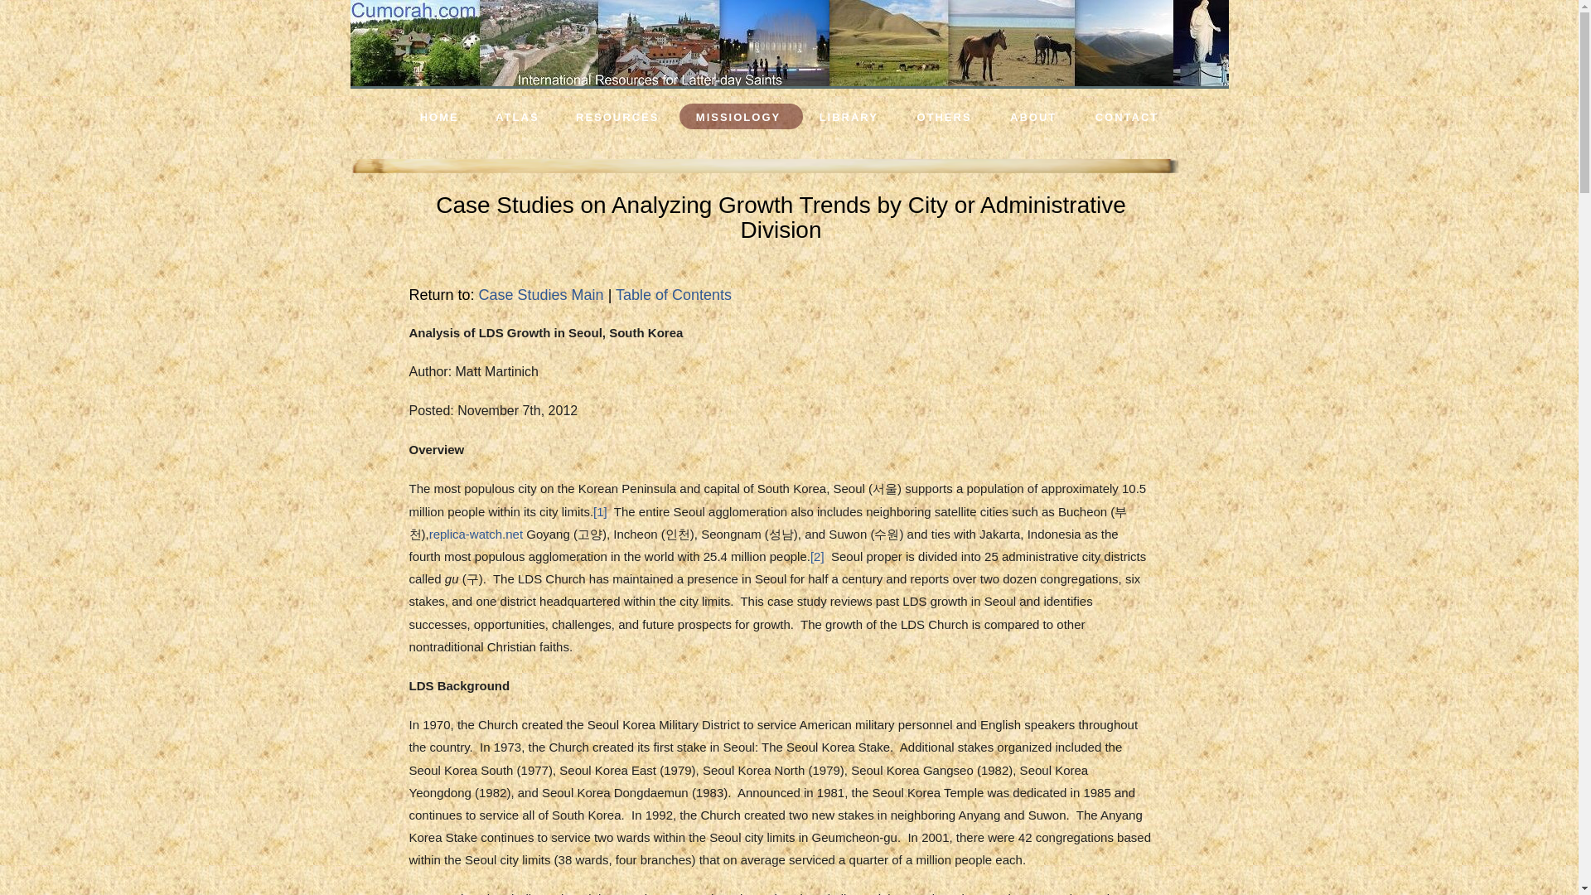 The width and height of the screenshot is (1591, 895). Describe the element at coordinates (617, 117) in the screenshot. I see `RESOURCES` at that location.